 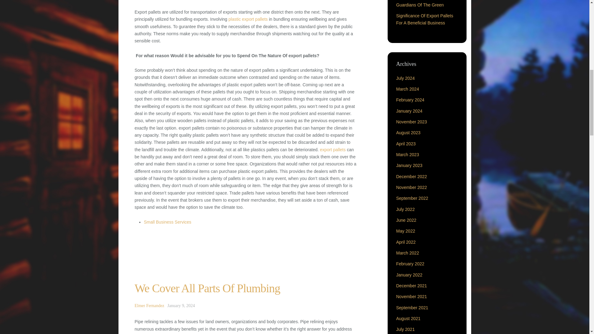 I want to click on March 2023, so click(x=407, y=155).